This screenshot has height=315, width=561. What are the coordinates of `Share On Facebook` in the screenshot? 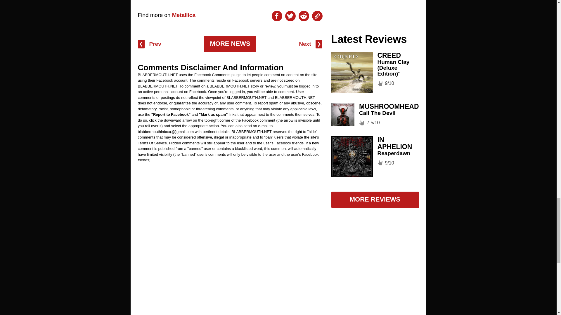 It's located at (277, 16).